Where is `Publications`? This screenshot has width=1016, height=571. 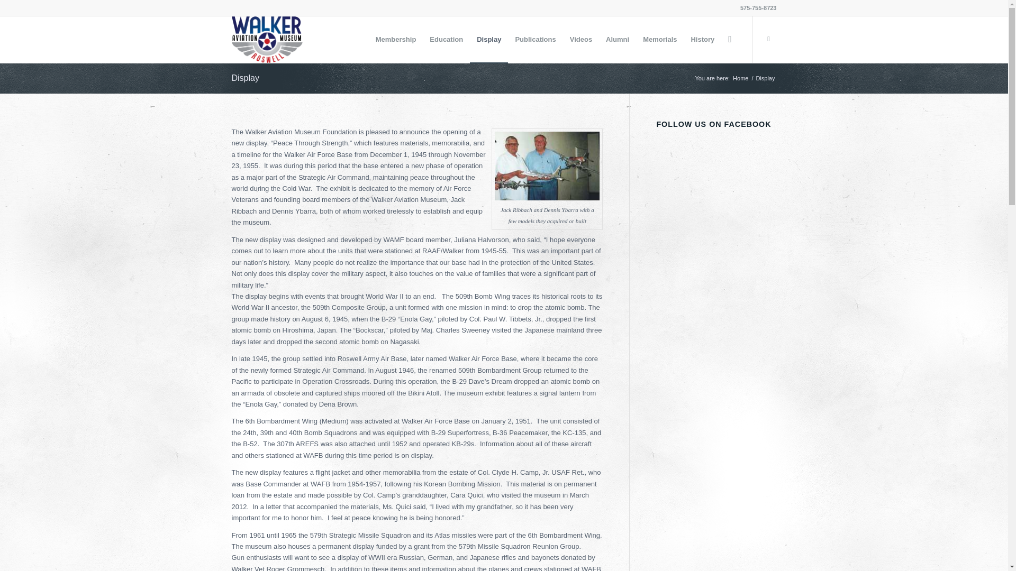 Publications is located at coordinates (536, 39).